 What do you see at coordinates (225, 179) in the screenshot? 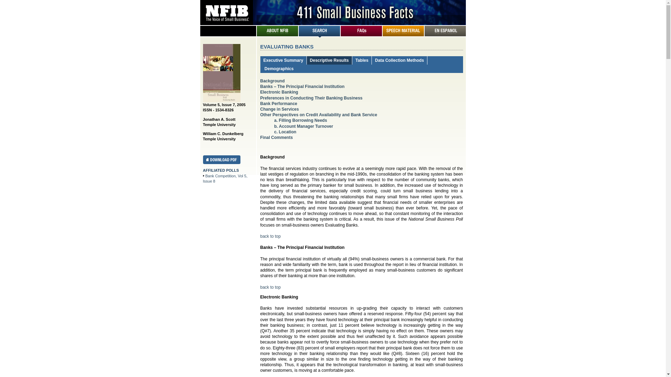
I see `Bank Competition, Vol 5, Issue 8` at bounding box center [225, 179].